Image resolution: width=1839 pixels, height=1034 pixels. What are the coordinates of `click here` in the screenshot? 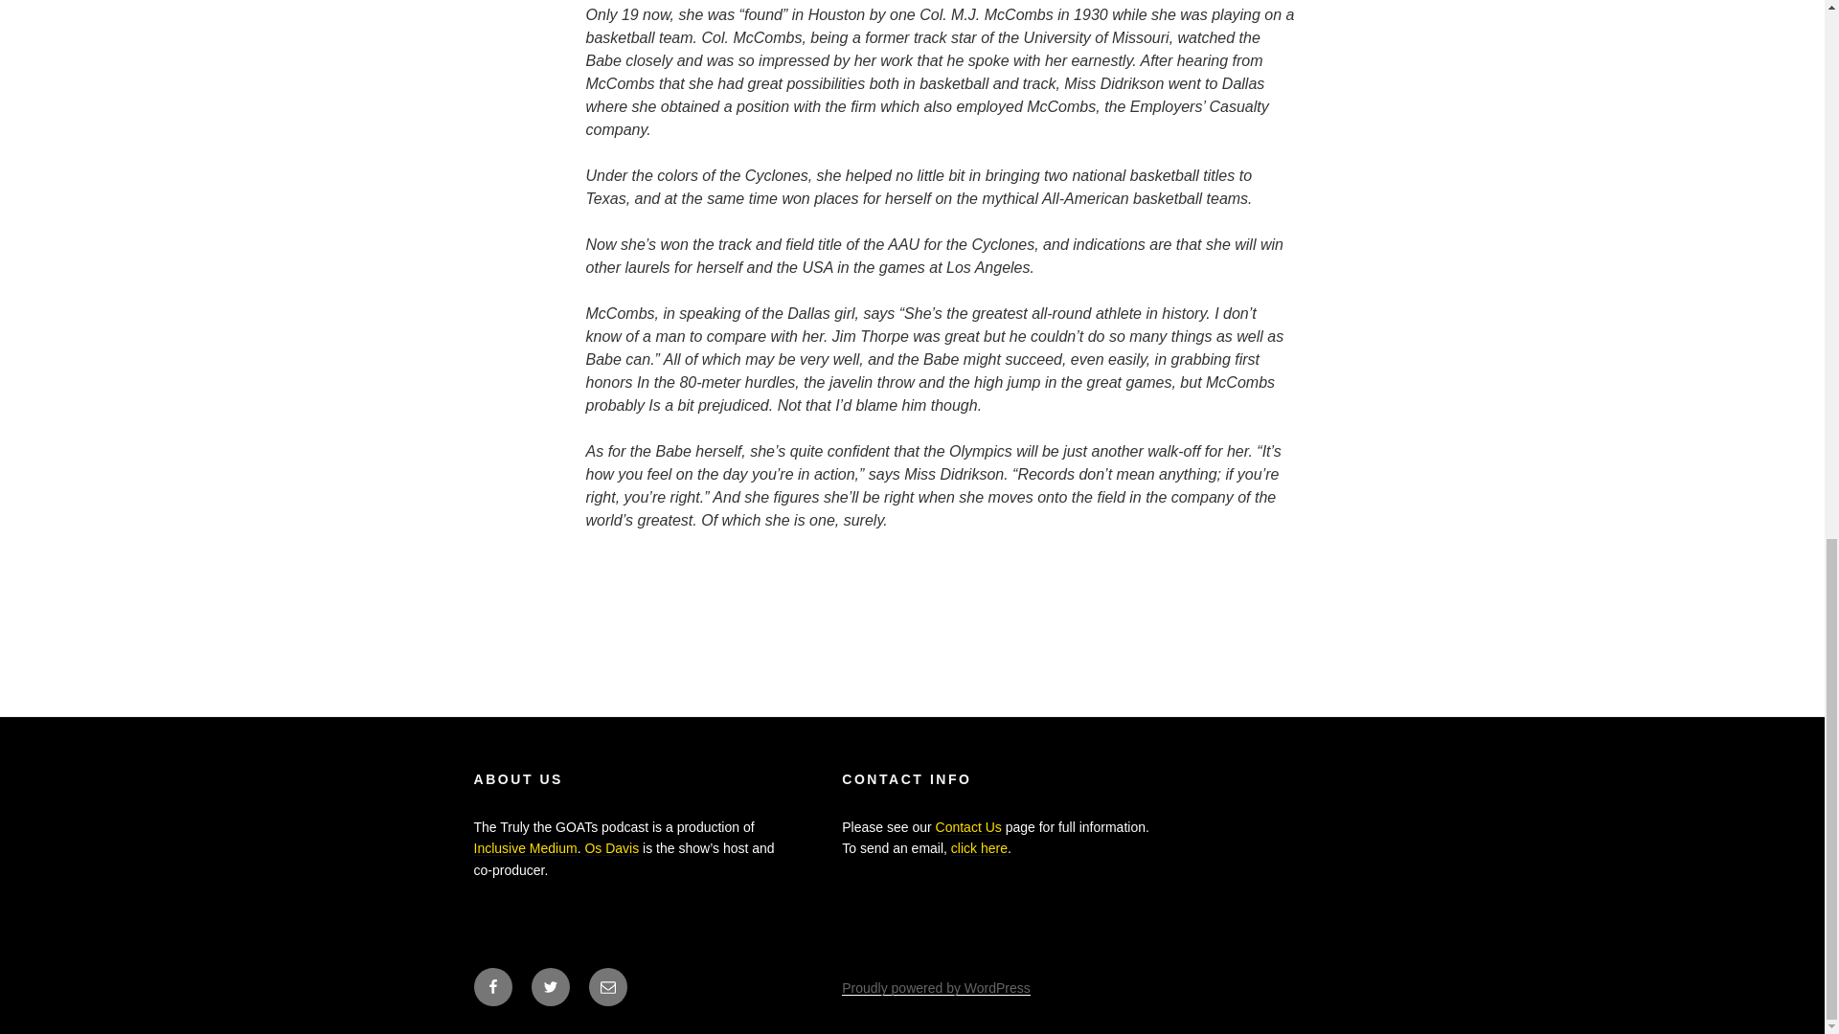 It's located at (979, 848).